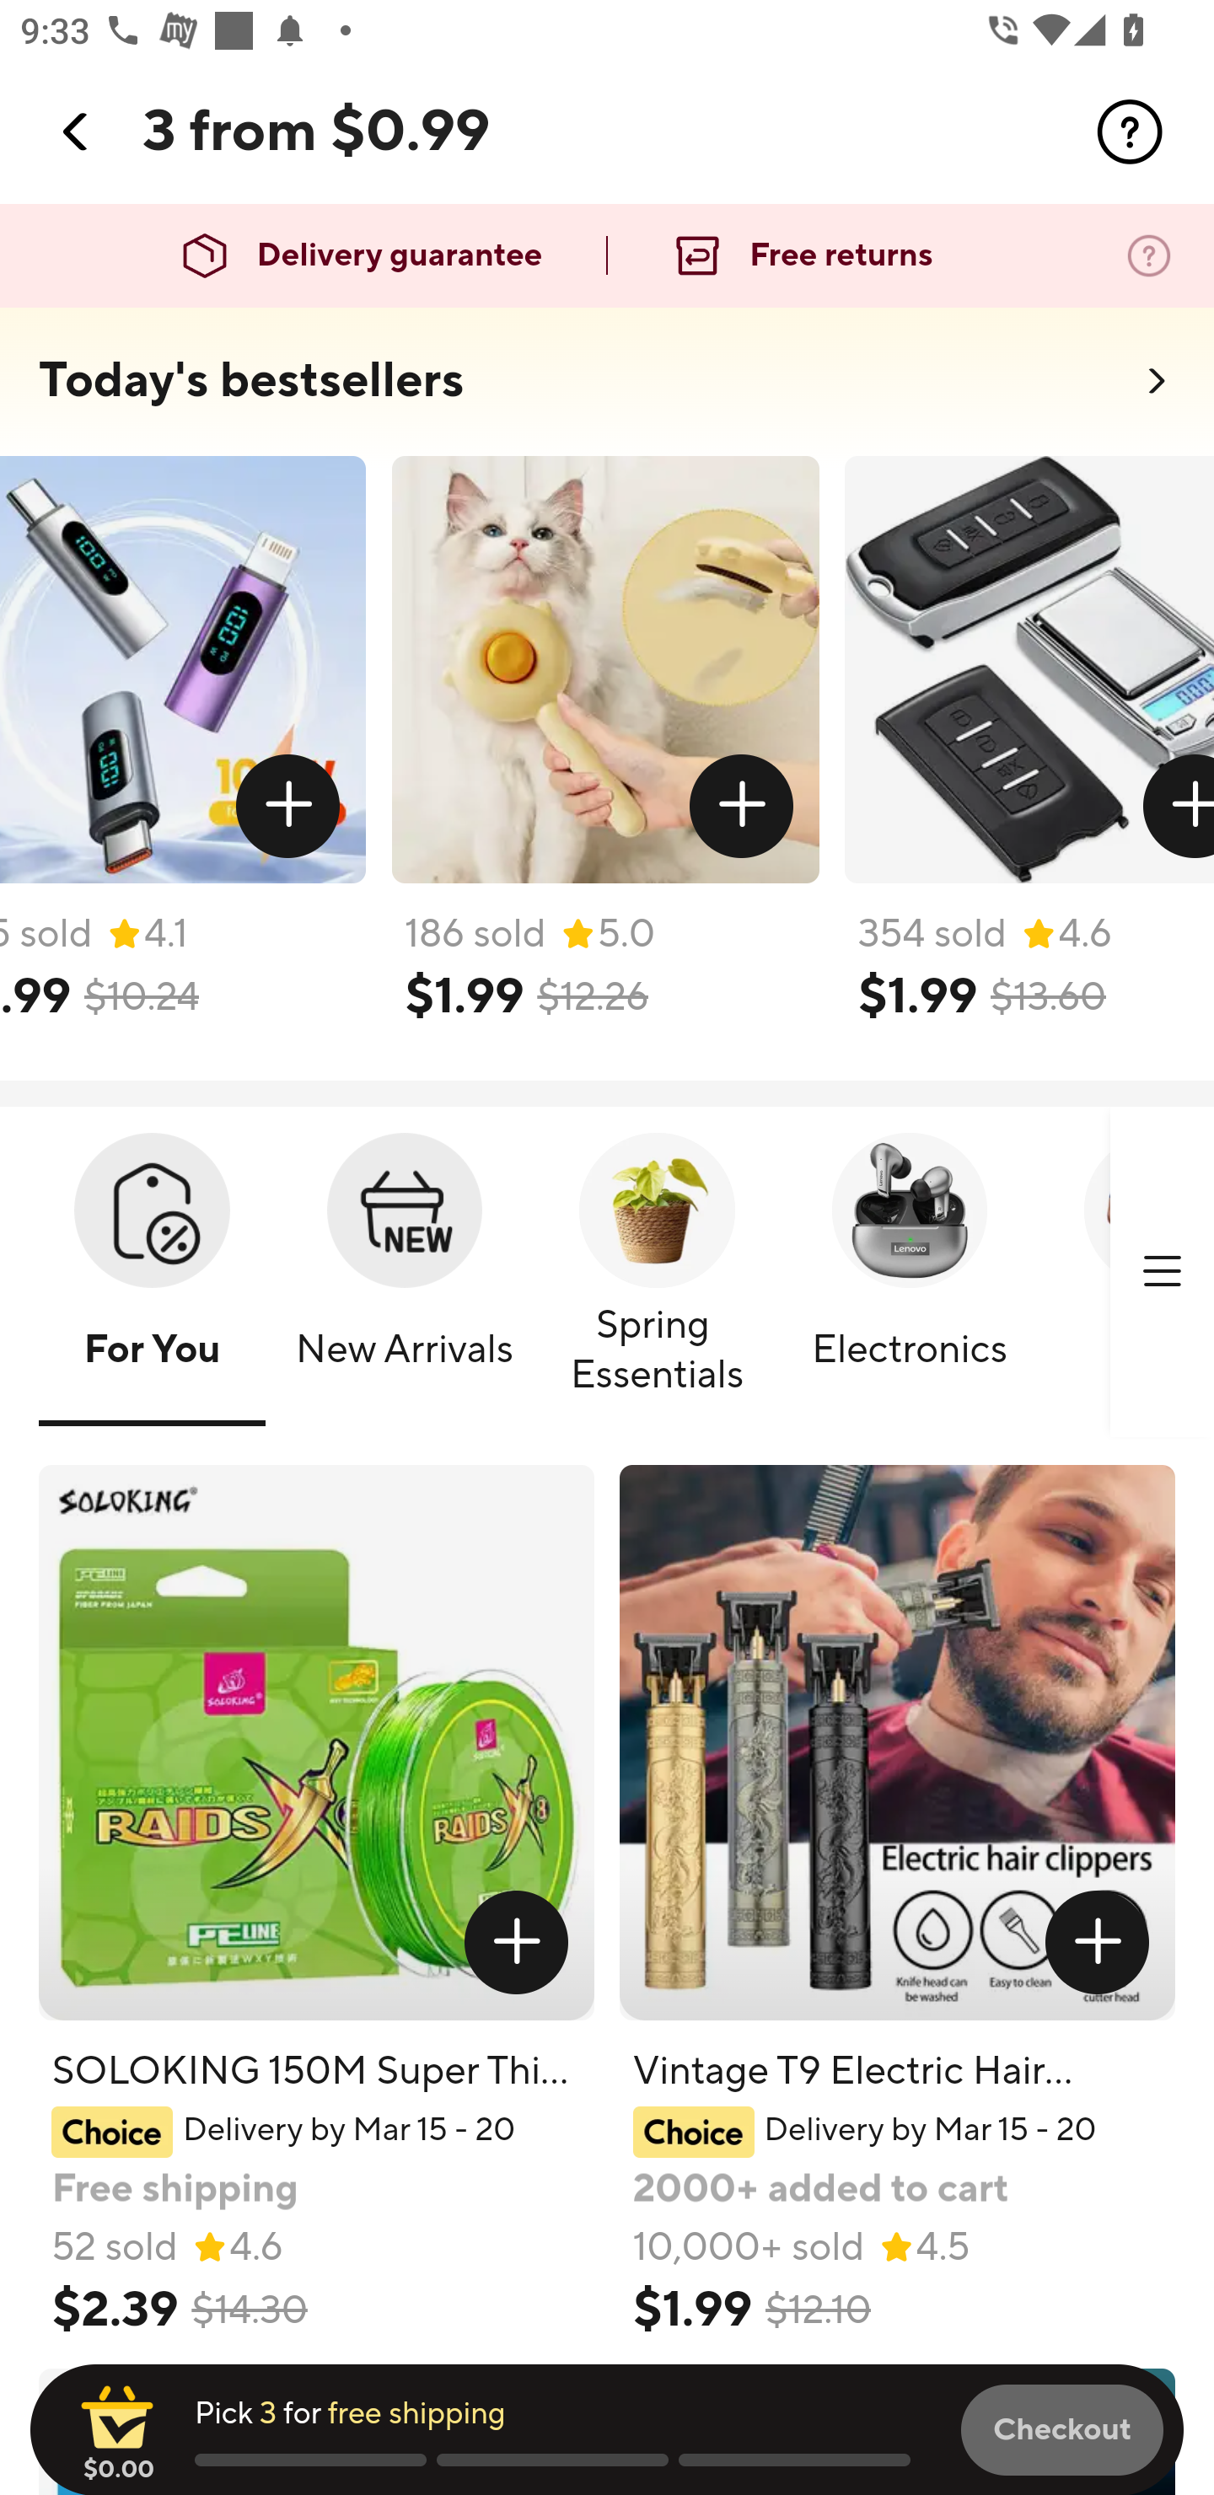 The image size is (1214, 2495). What do you see at coordinates (1098, 1942) in the screenshot?
I see `` at bounding box center [1098, 1942].